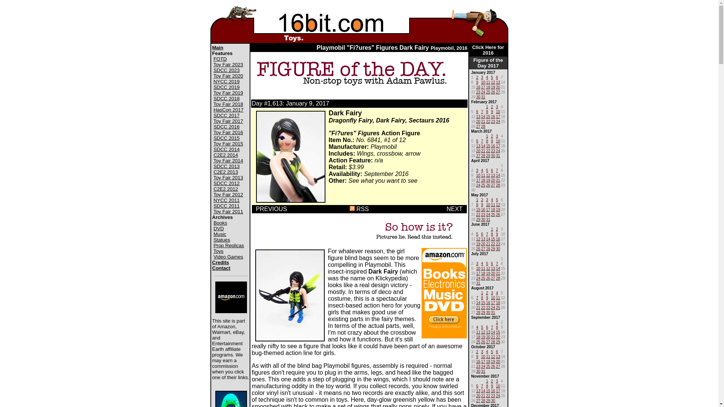 The height and width of the screenshot is (407, 724). What do you see at coordinates (222, 240) in the screenshot?
I see `Statues` at bounding box center [222, 240].